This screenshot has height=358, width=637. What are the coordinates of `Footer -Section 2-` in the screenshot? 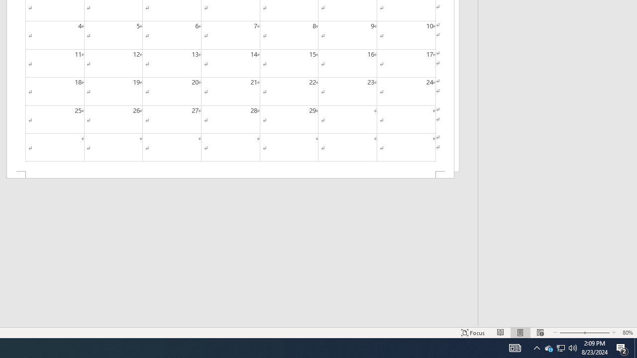 It's located at (230, 175).